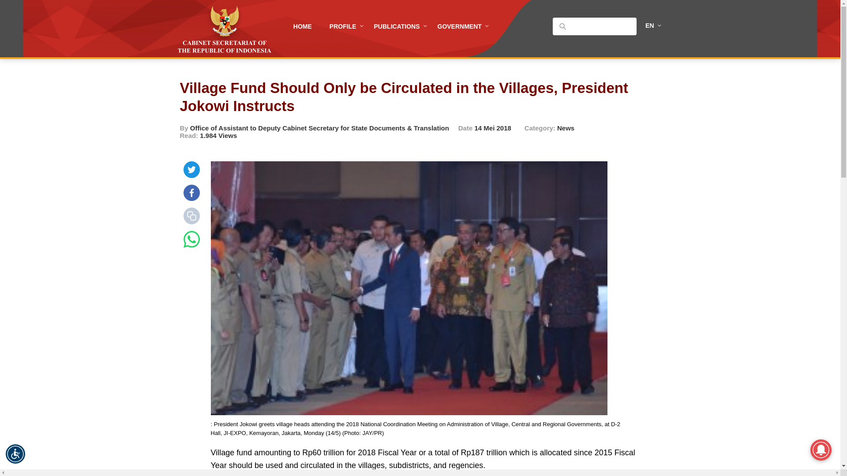  Describe the element at coordinates (15, 454) in the screenshot. I see `Accessibility Menu` at that location.